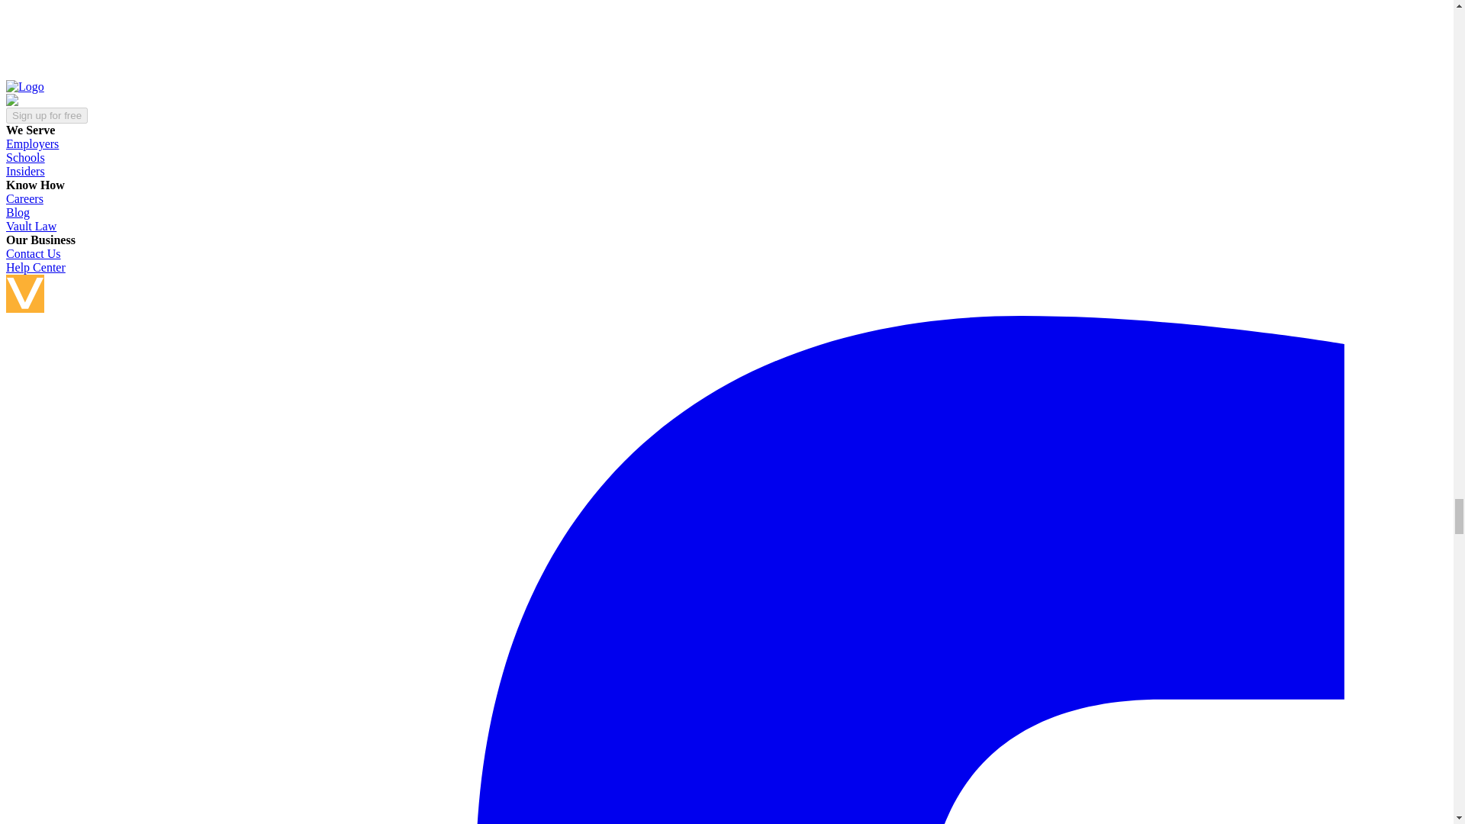 This screenshot has height=824, width=1465. Describe the element at coordinates (17, 212) in the screenshot. I see `Blog` at that location.